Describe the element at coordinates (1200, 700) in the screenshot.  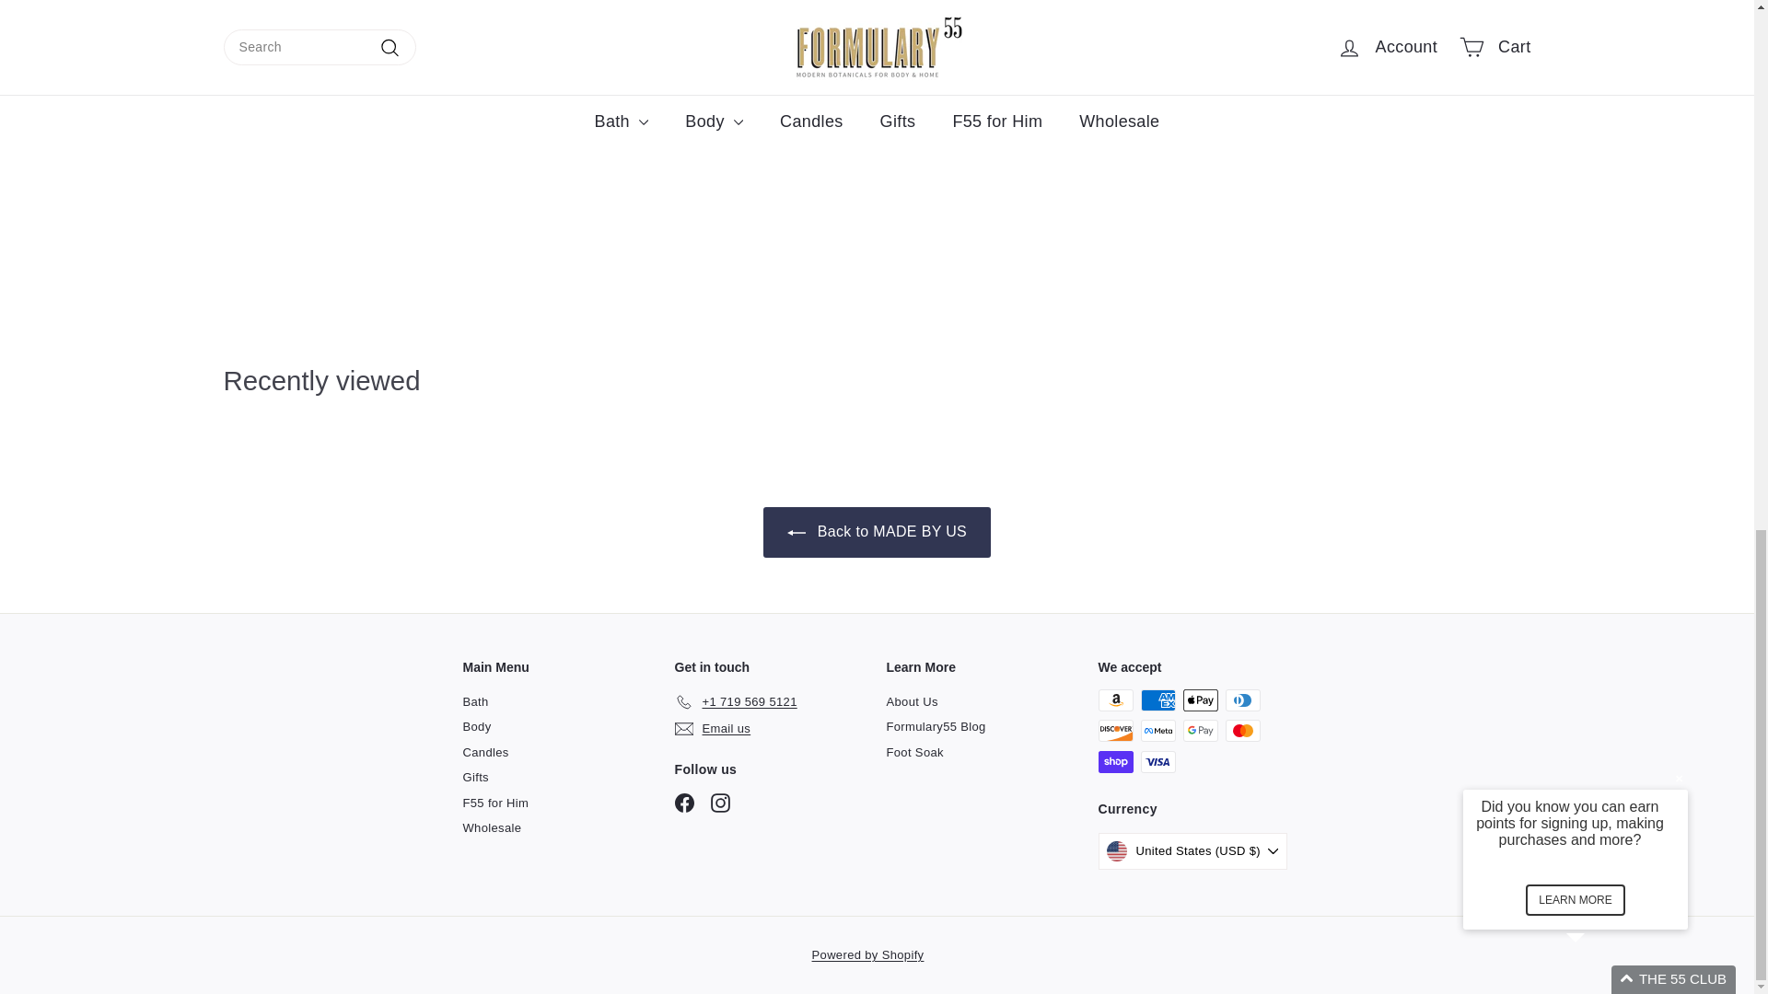
I see `Apple Pay` at that location.